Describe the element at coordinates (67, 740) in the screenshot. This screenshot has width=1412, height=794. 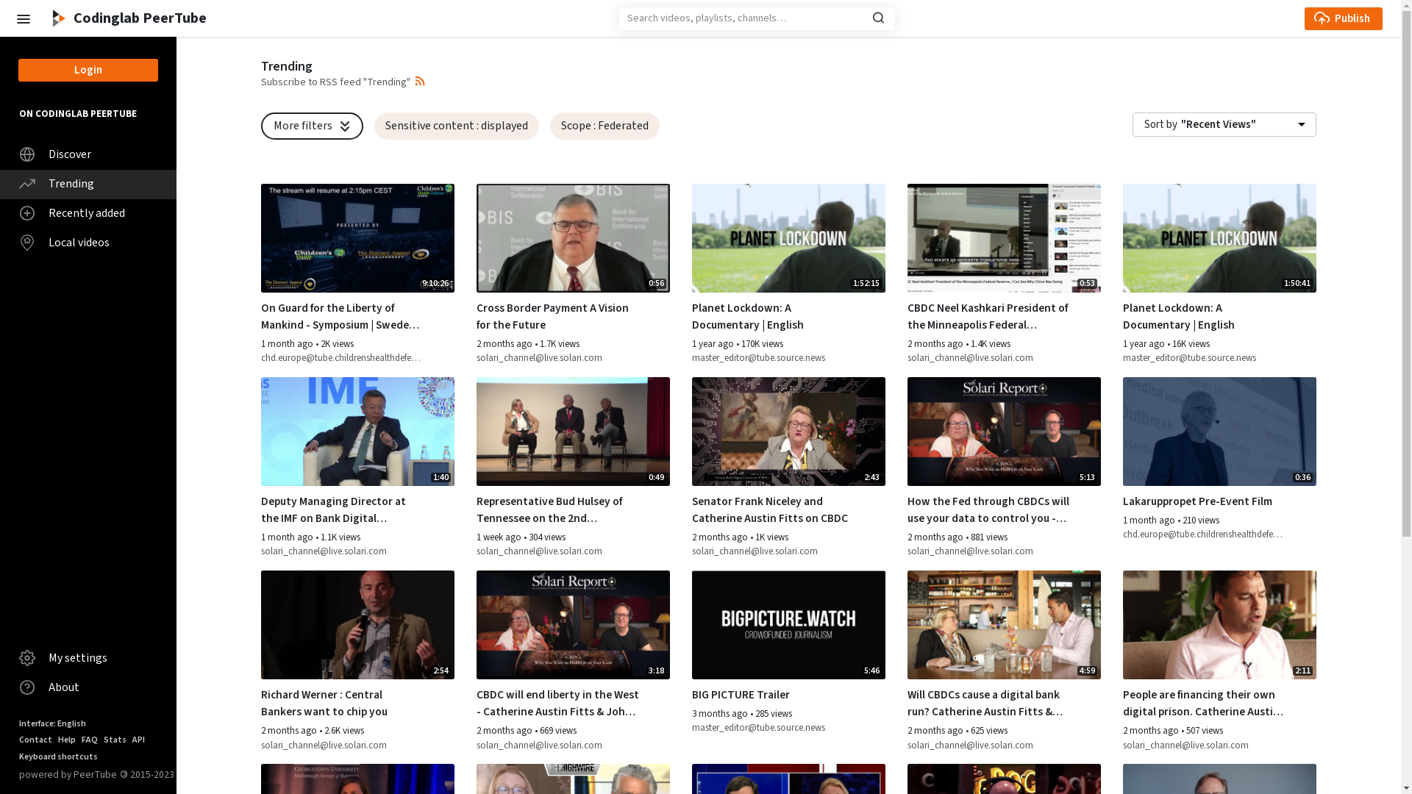
I see `Help` at that location.